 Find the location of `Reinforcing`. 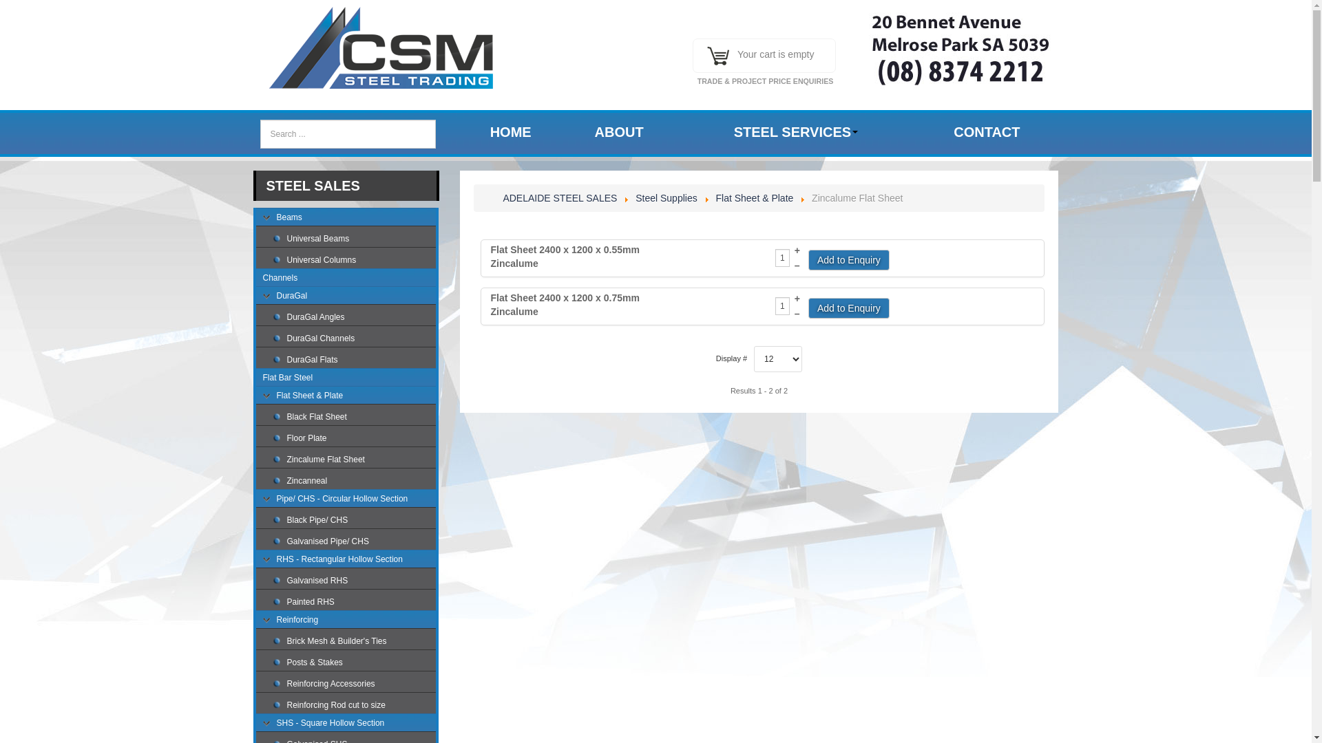

Reinforcing is located at coordinates (346, 621).